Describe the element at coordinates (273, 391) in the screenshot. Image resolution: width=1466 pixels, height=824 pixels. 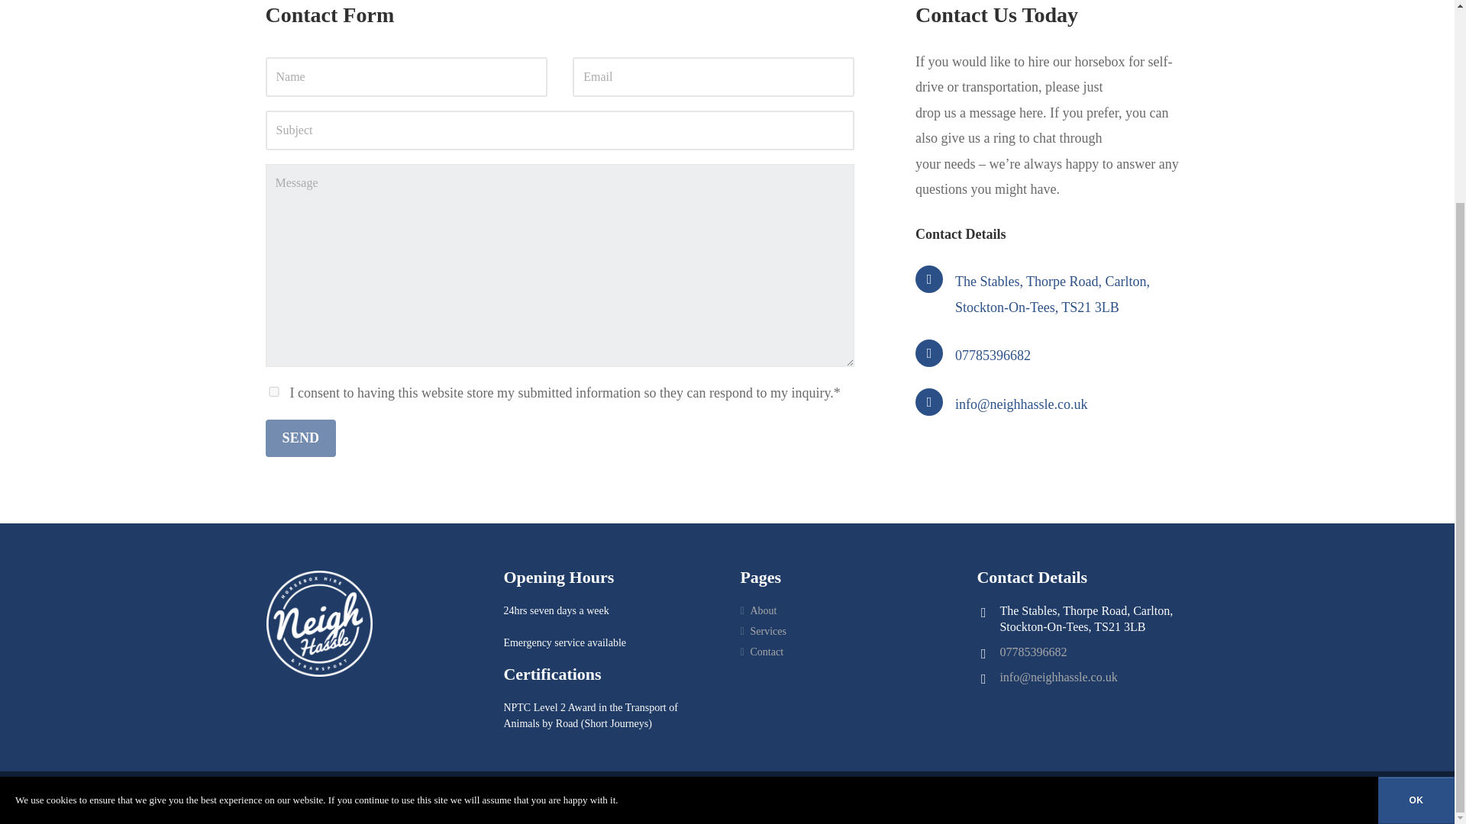
I see `on` at that location.